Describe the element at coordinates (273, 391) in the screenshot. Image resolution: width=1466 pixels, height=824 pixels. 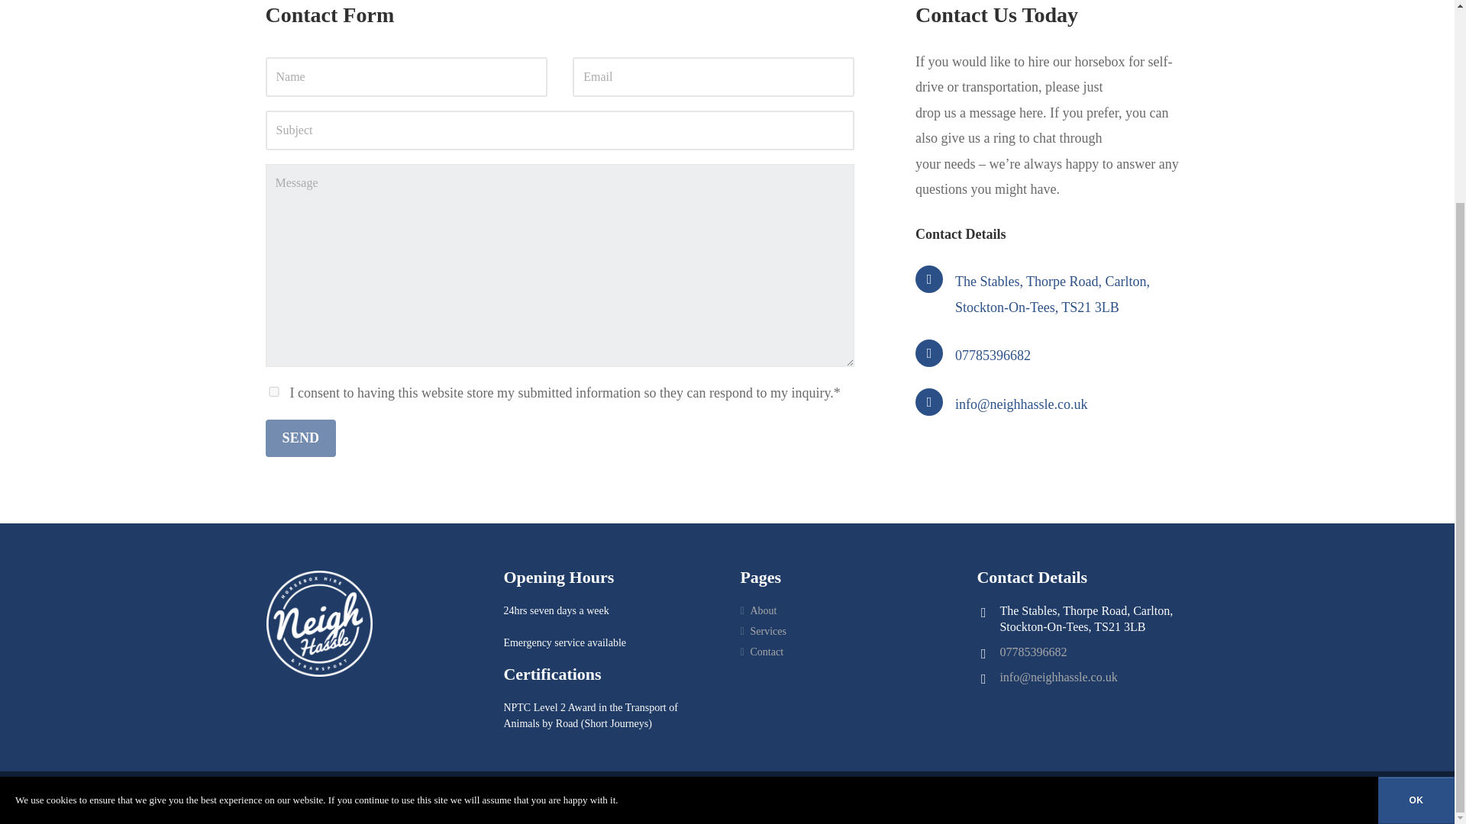
I see `on` at that location.